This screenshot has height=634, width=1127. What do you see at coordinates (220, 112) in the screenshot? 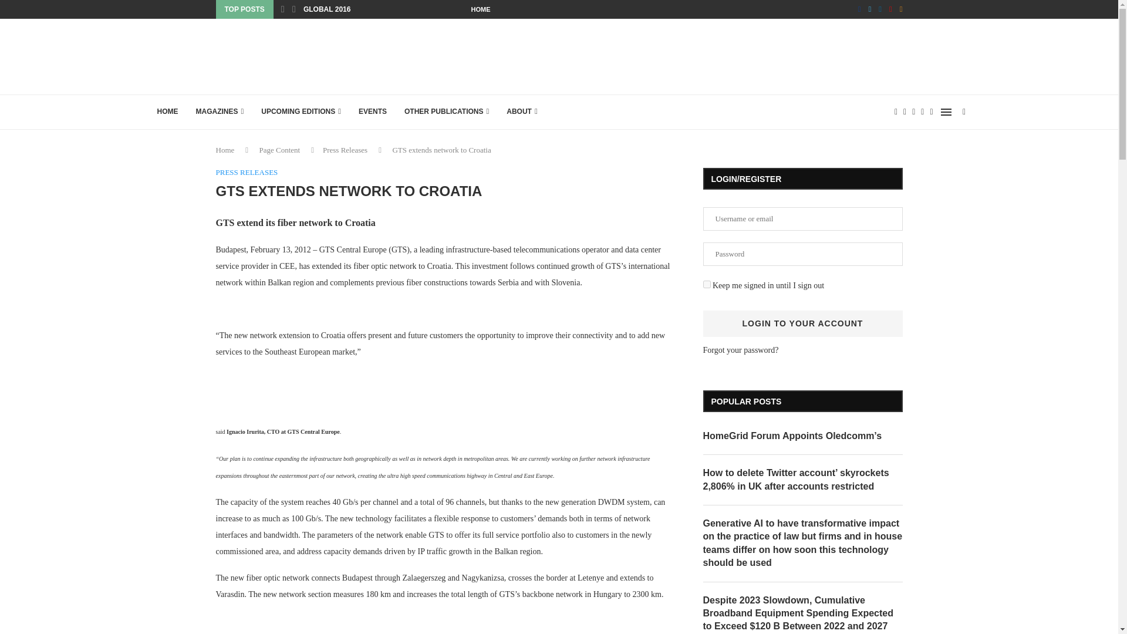
I see `MAGAZINES` at bounding box center [220, 112].